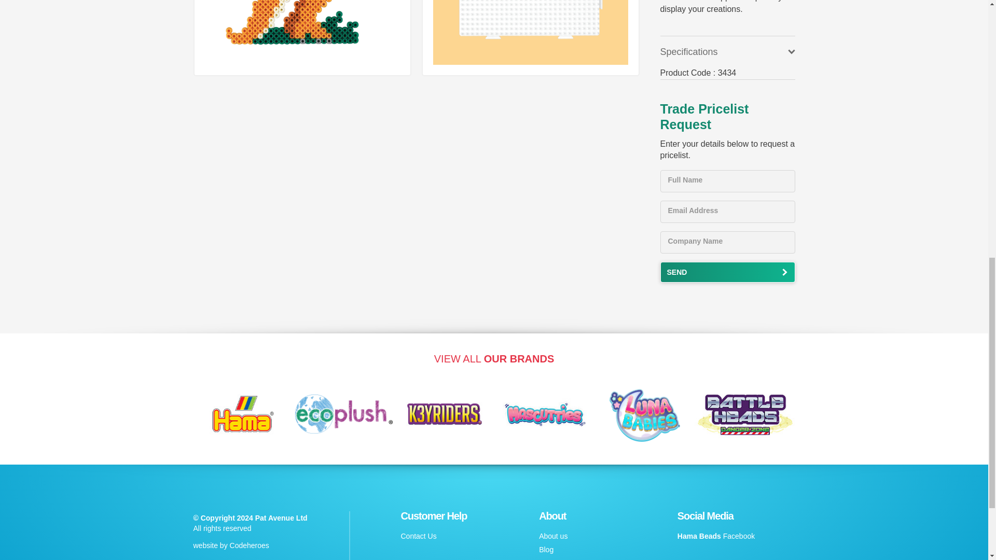  I want to click on Contact Us, so click(418, 536).